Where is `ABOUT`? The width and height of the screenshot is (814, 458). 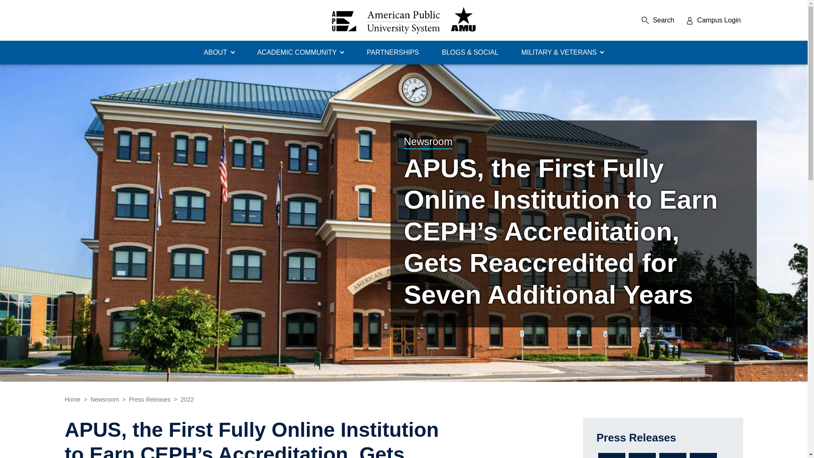
ABOUT is located at coordinates (219, 53).